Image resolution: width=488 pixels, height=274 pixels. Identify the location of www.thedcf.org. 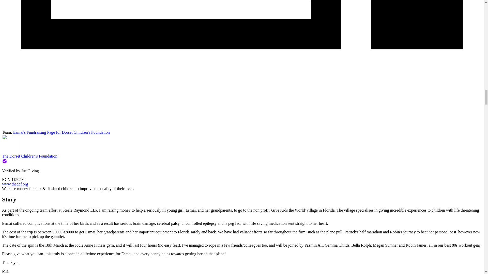
(15, 184).